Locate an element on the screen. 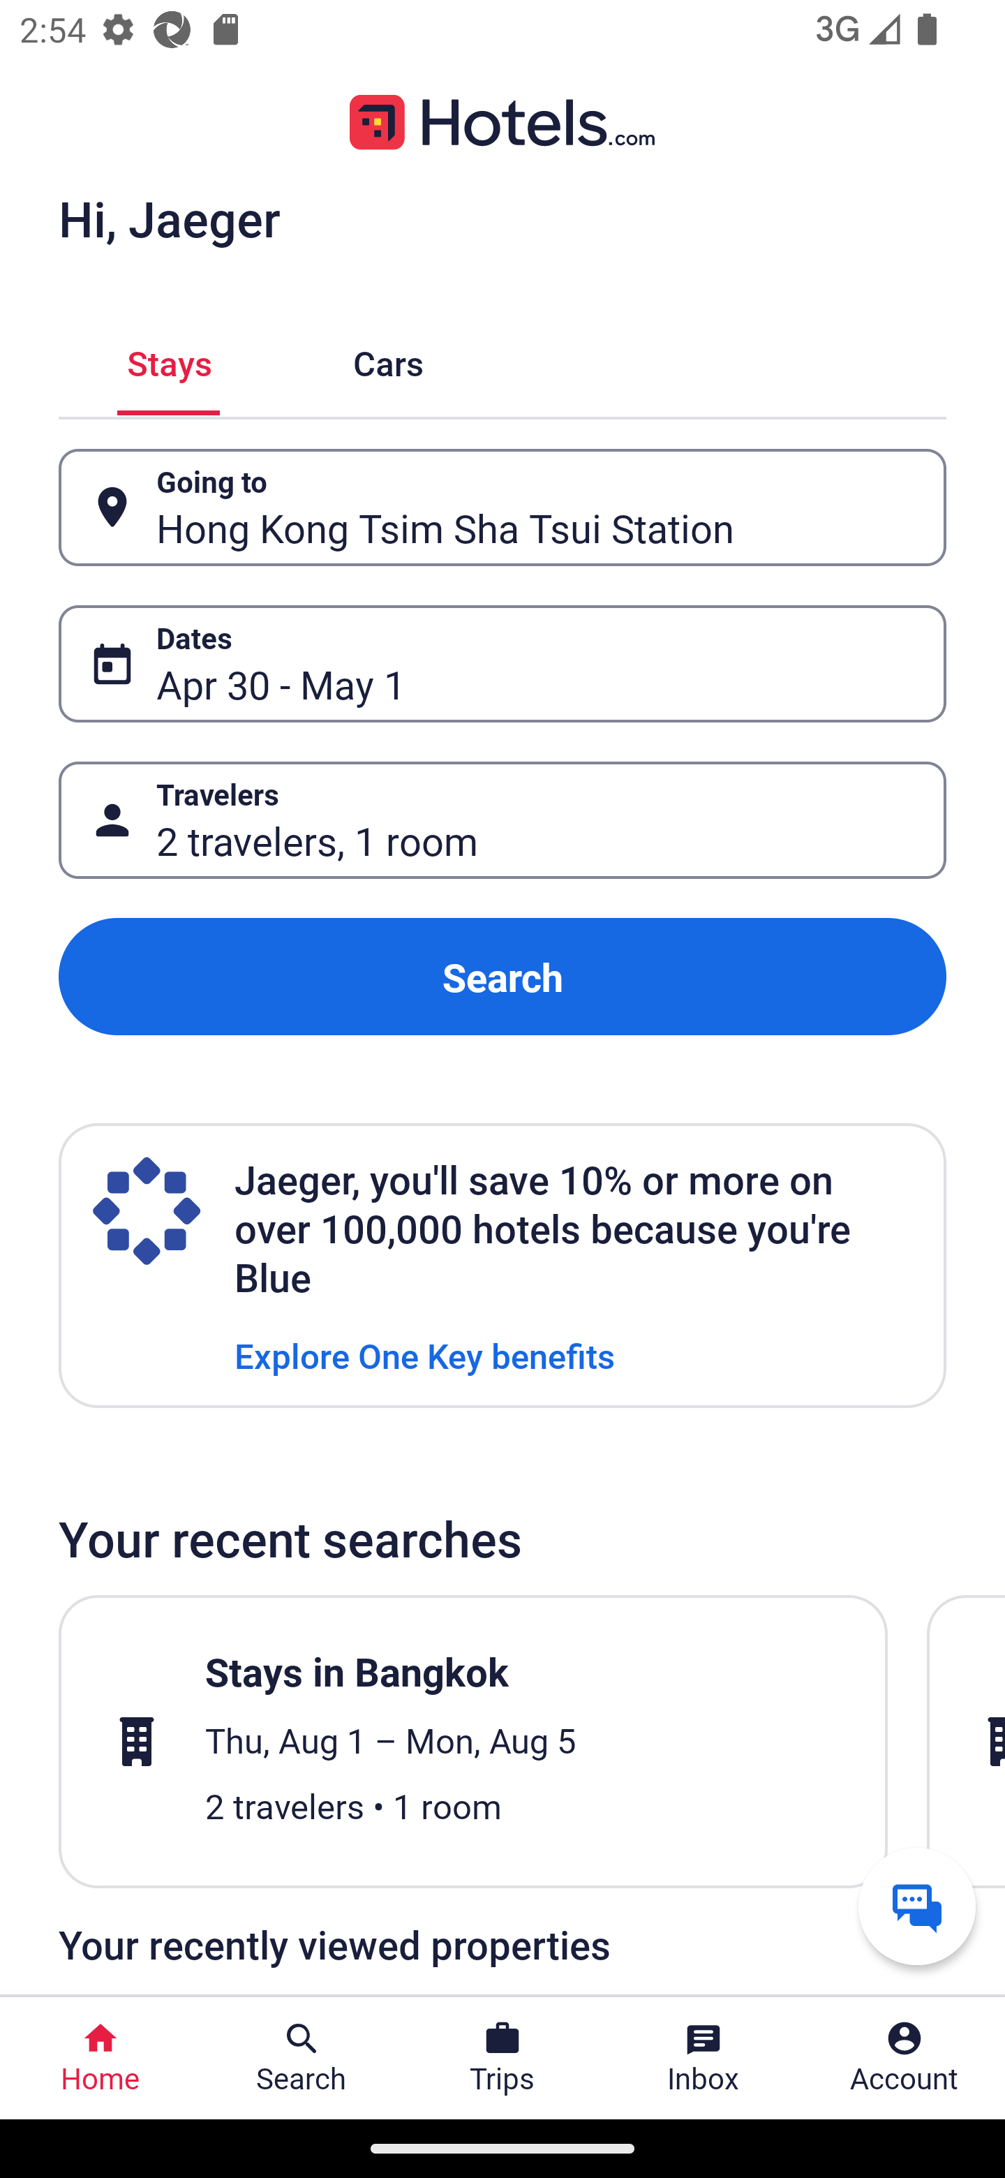  Get help from a virtual agent is located at coordinates (917, 1906).